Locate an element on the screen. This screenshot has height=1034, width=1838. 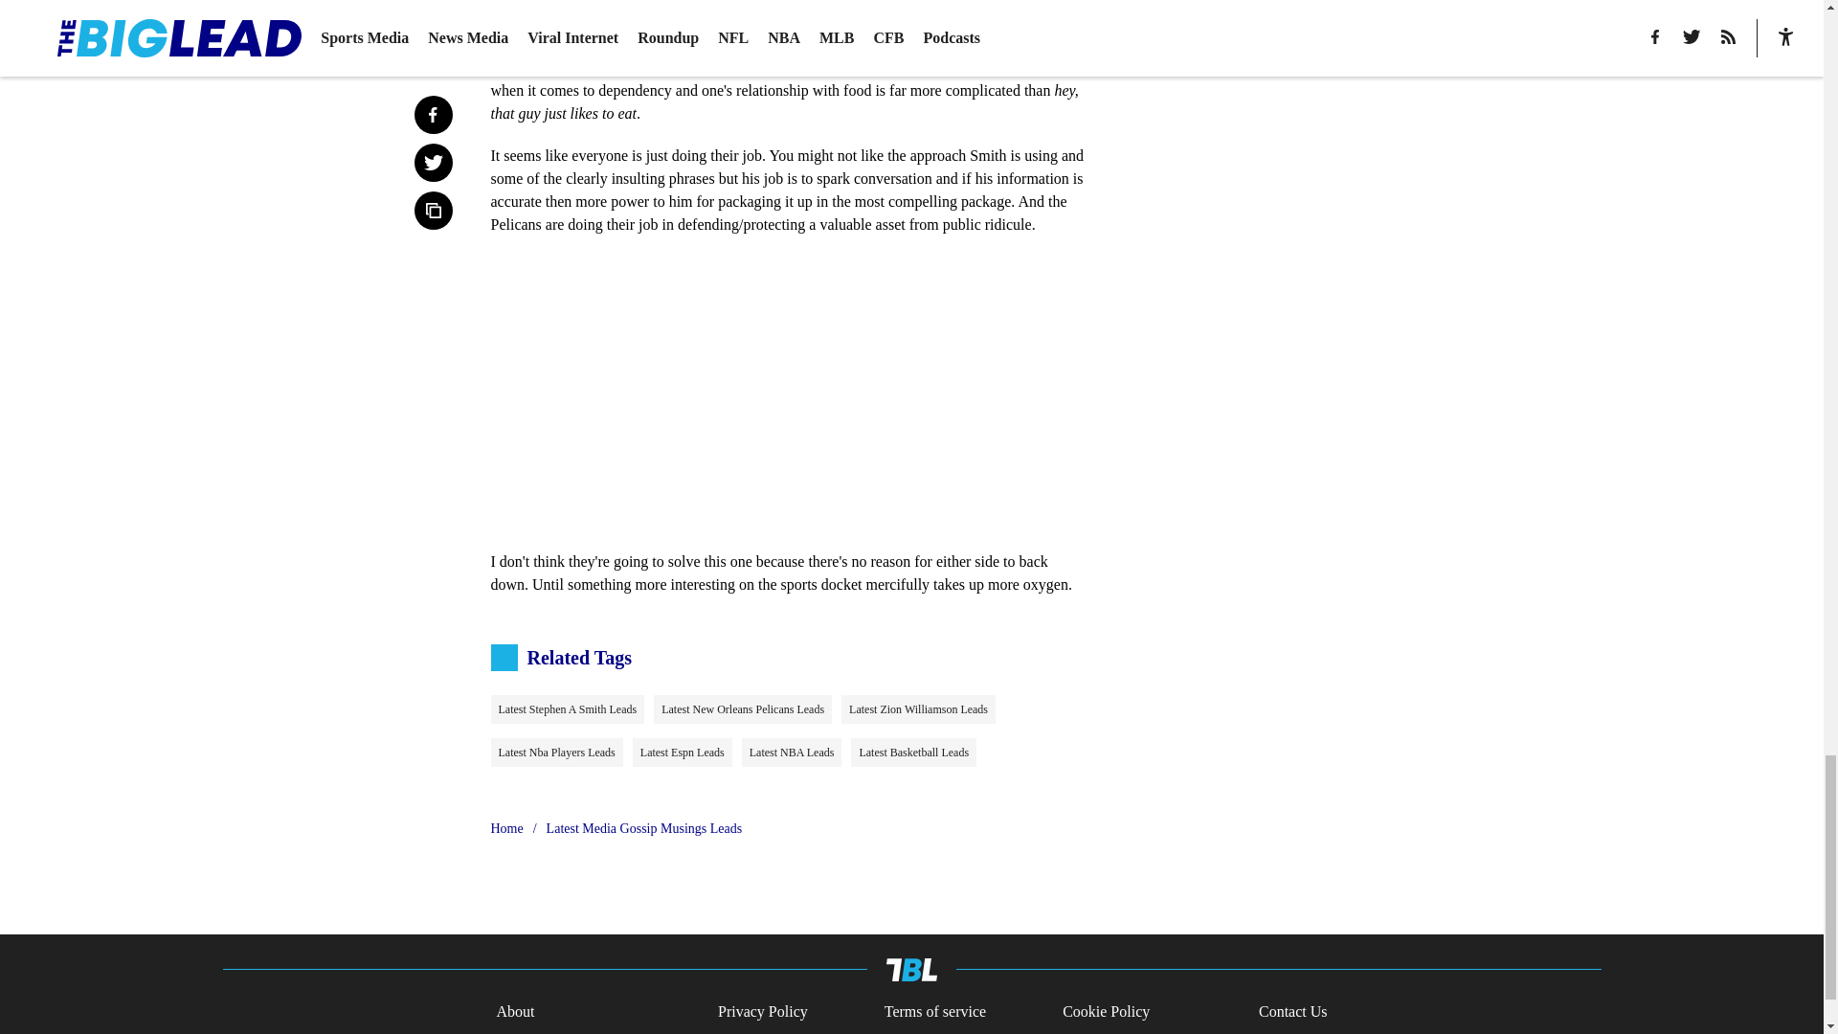
Latest NBA Leads is located at coordinates (792, 753).